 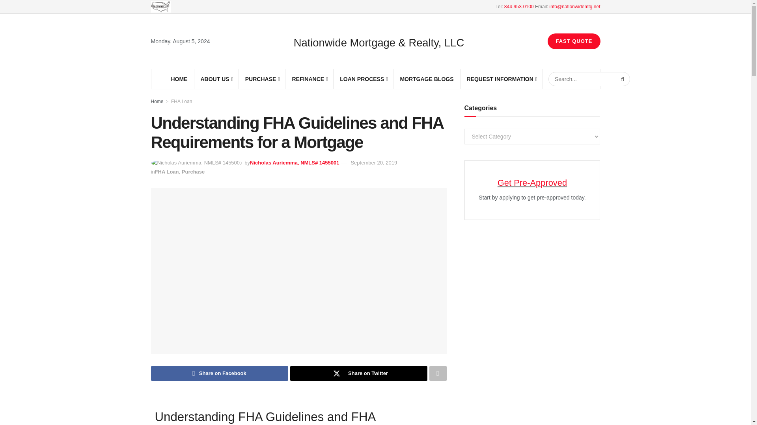 What do you see at coordinates (427, 79) in the screenshot?
I see `MORTGAGE BLOGS` at bounding box center [427, 79].